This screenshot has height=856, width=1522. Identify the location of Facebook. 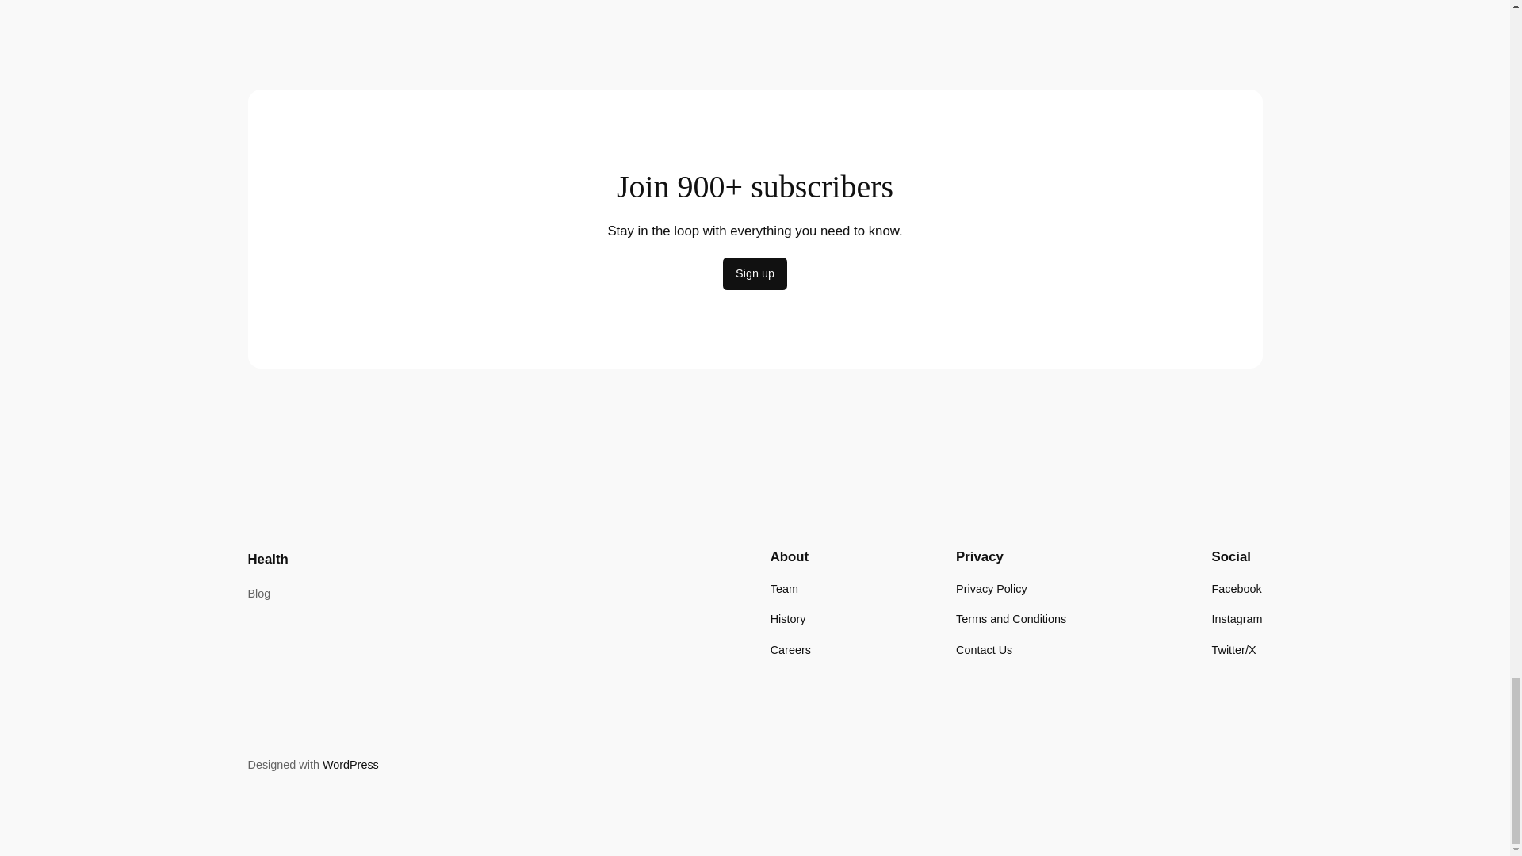
(1237, 588).